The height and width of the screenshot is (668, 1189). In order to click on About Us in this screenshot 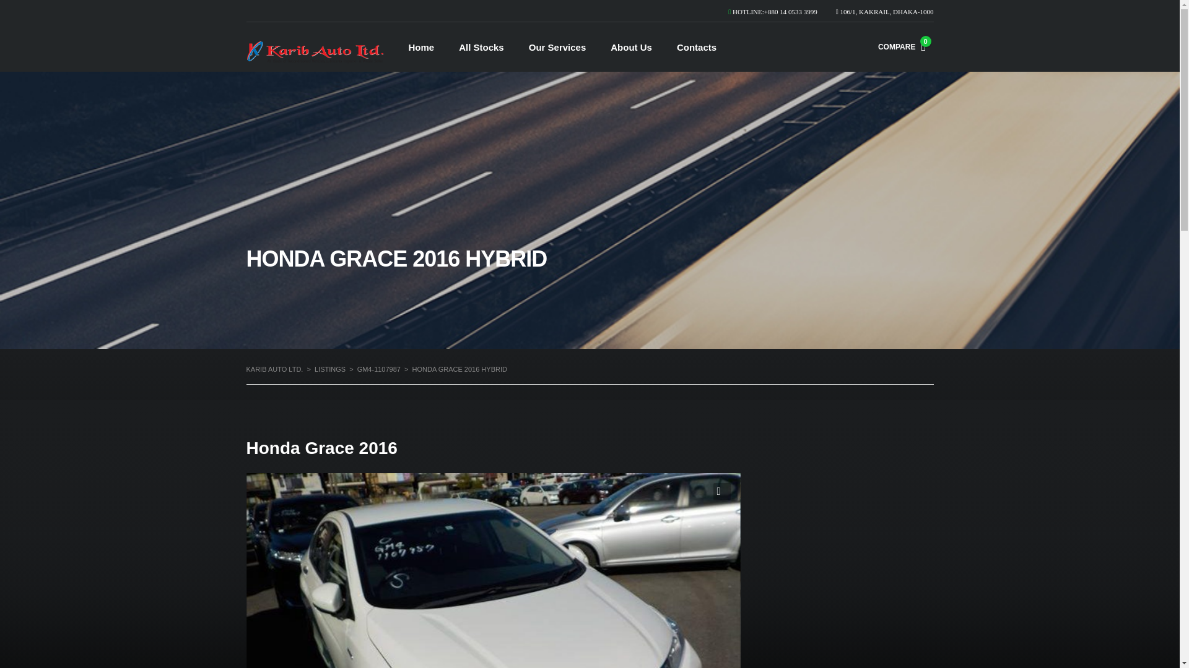, I will do `click(315, 52)`.